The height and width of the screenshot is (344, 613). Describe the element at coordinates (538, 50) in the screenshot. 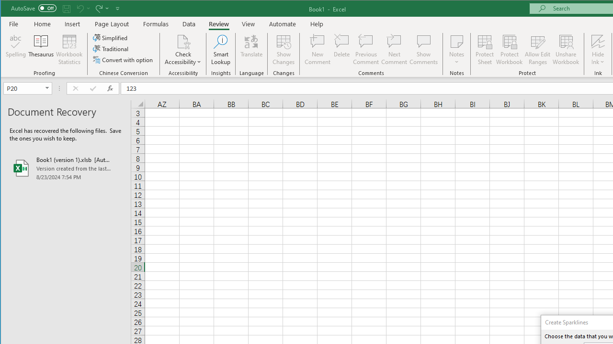

I see `Allow Edit Ranges` at that location.